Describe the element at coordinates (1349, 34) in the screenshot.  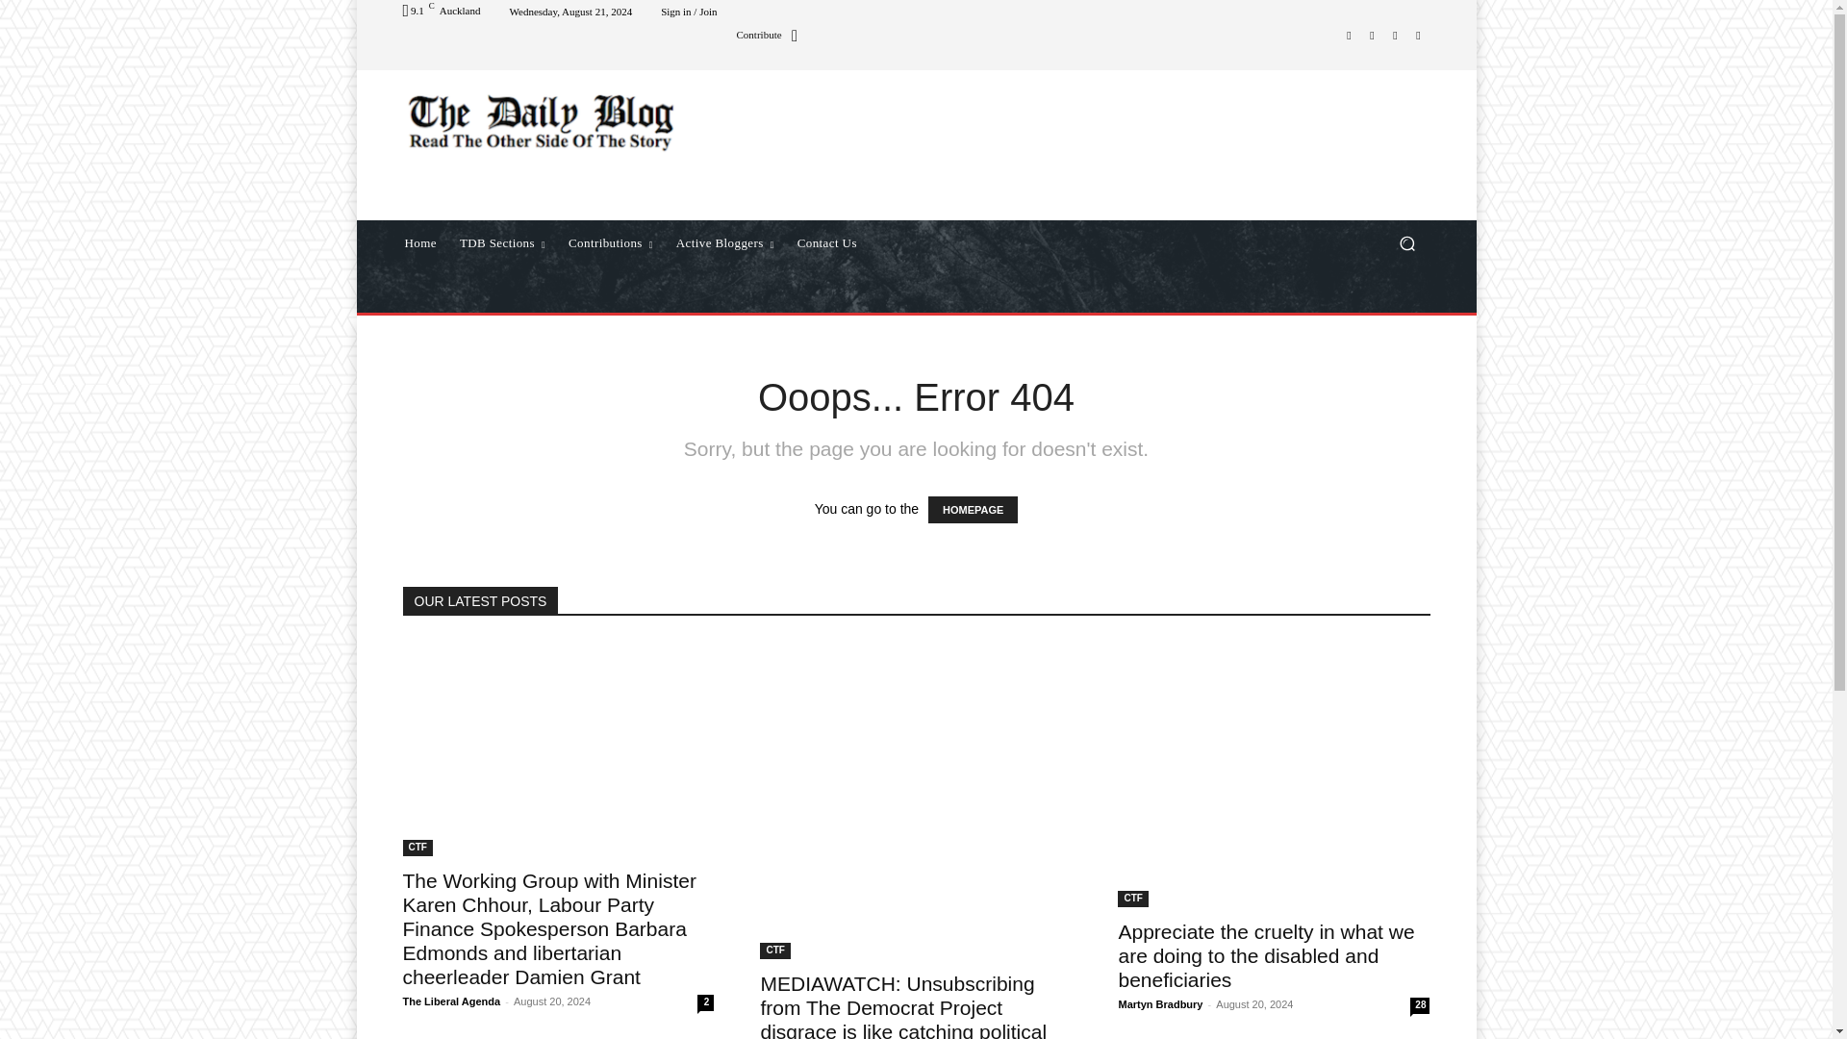
I see `Facebook` at that location.